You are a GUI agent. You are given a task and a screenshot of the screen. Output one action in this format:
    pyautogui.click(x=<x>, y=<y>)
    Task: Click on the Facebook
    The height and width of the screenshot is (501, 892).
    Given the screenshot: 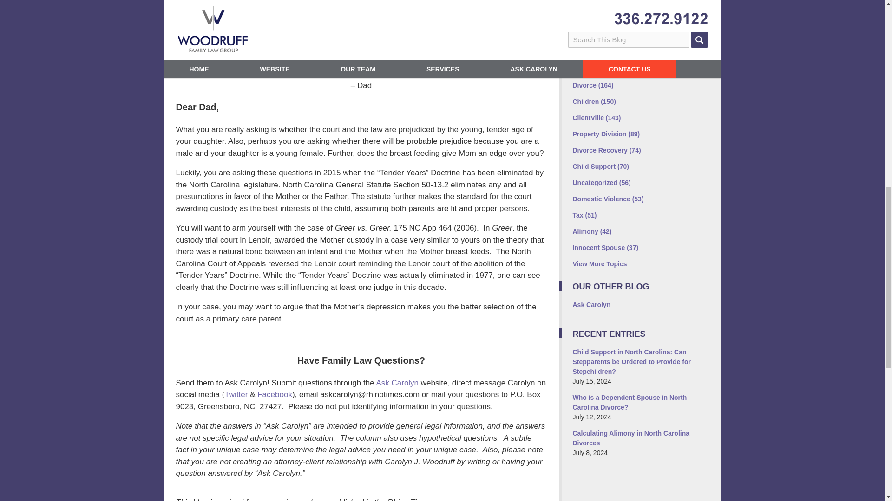 What is the action you would take?
    pyautogui.click(x=275, y=394)
    